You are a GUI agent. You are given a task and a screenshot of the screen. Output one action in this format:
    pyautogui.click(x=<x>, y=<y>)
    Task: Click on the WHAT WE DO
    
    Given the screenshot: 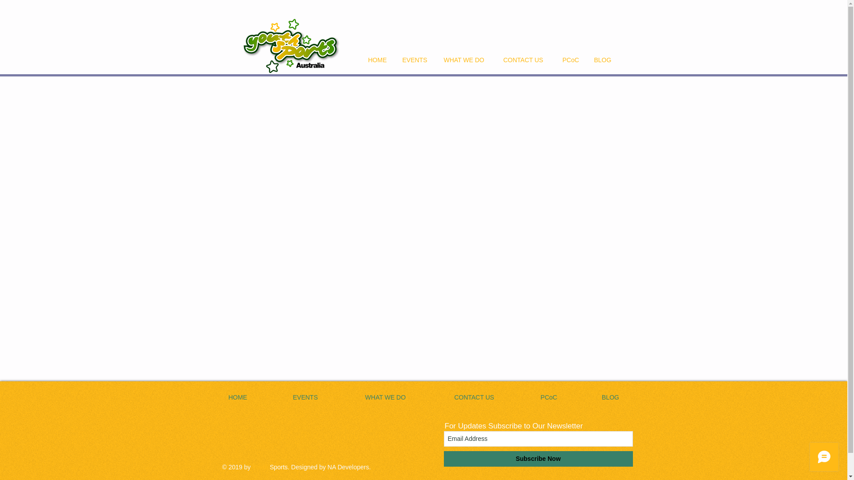 What is the action you would take?
    pyautogui.click(x=466, y=60)
    